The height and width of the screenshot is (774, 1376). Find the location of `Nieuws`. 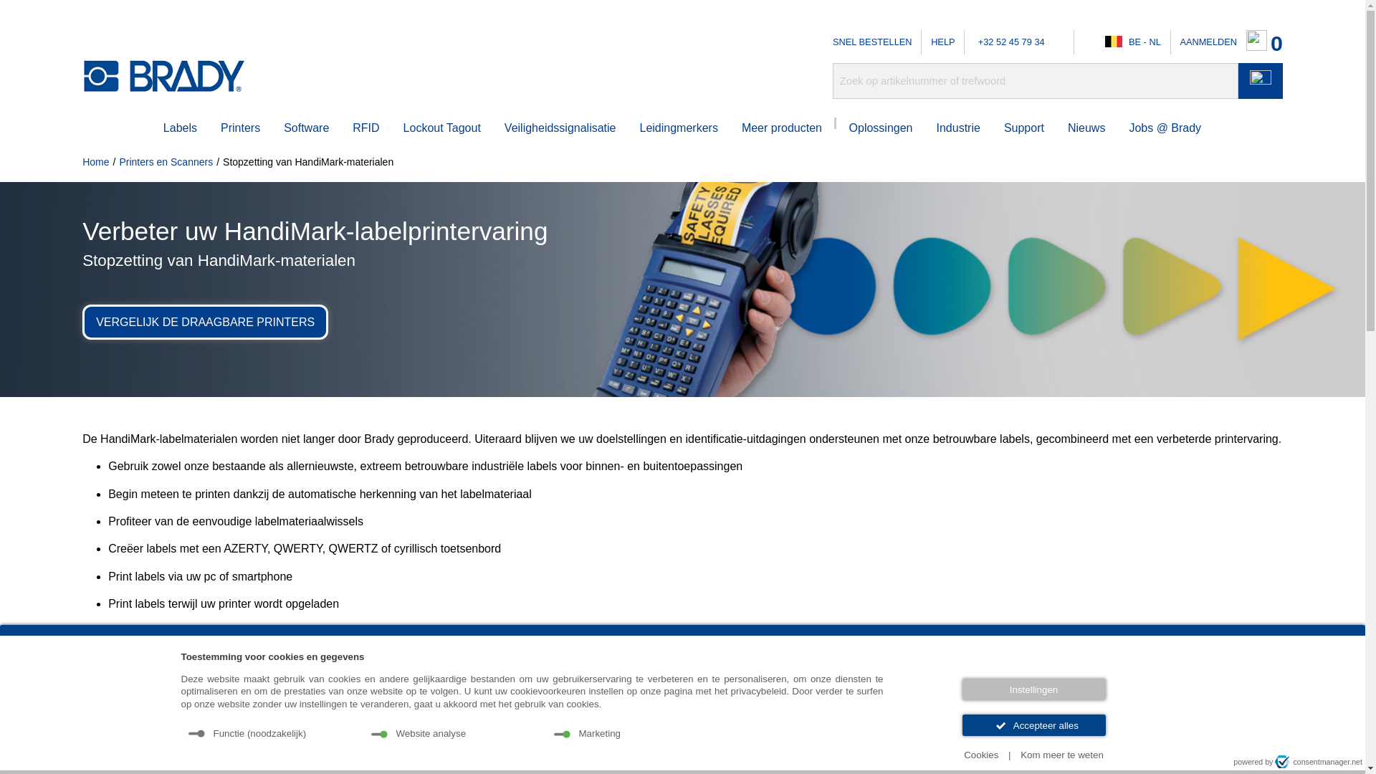

Nieuws is located at coordinates (1086, 128).